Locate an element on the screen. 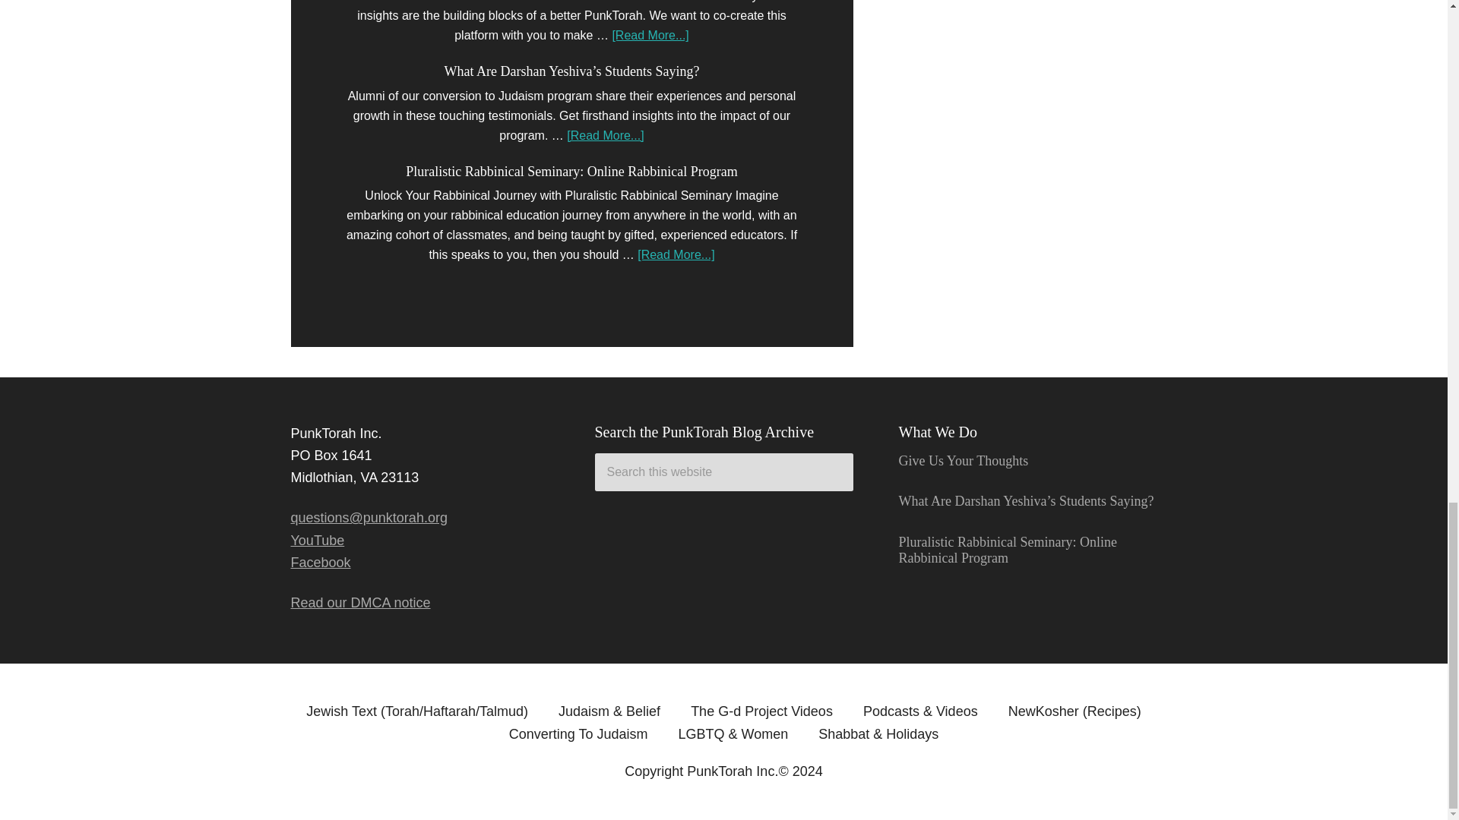 The height and width of the screenshot is (820, 1459). Give Us Your Thoughts is located at coordinates (964, 460).